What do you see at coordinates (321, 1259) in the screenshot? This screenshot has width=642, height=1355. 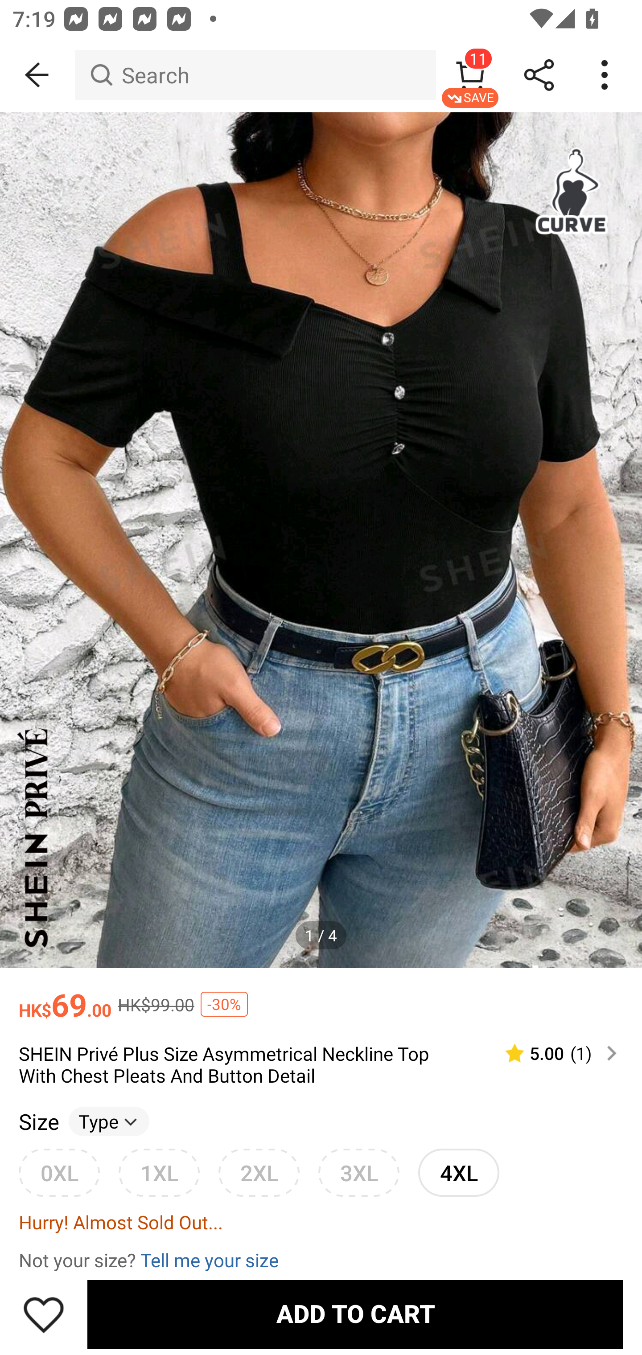 I see `Not your size? Tell me your size` at bounding box center [321, 1259].